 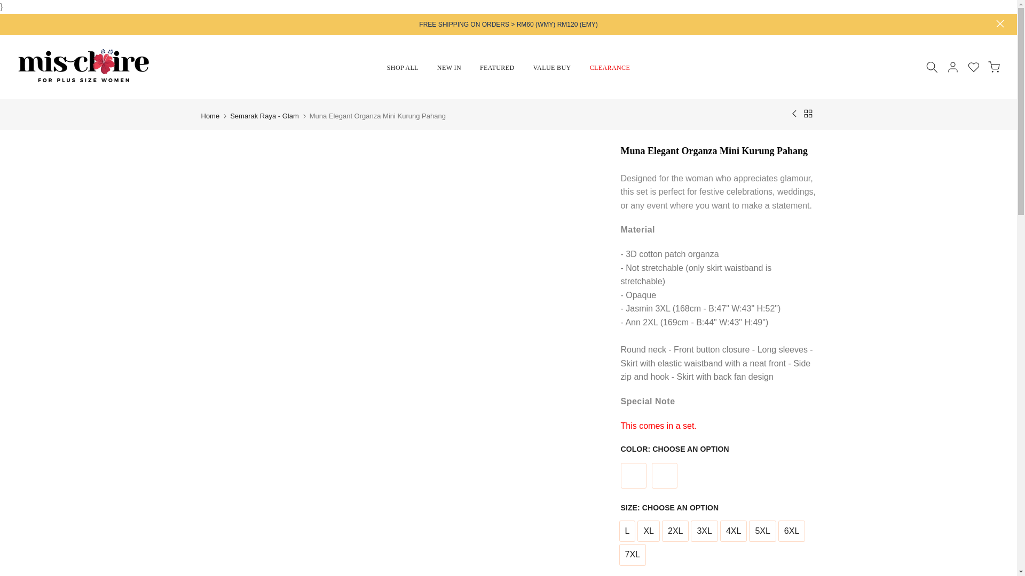 What do you see at coordinates (1000, 23) in the screenshot?
I see `close` at bounding box center [1000, 23].